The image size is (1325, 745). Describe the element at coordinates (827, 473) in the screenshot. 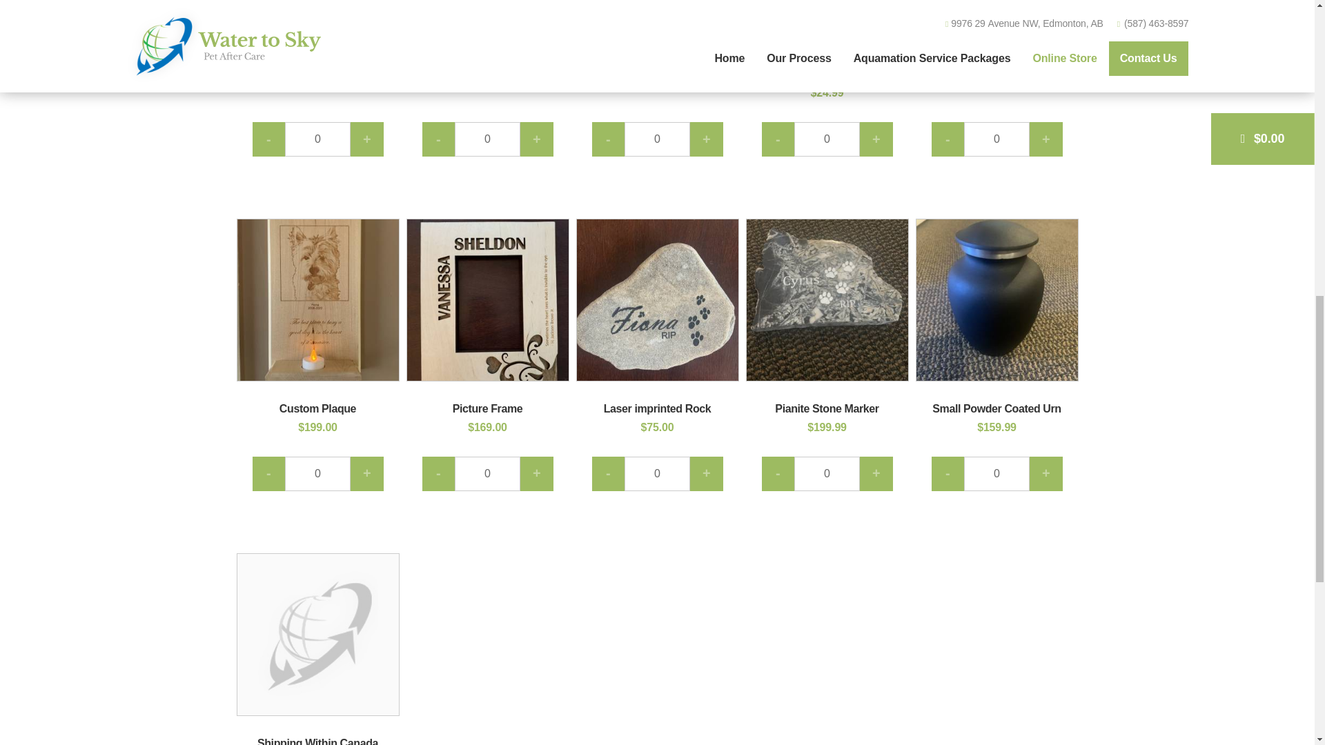

I see `0` at that location.